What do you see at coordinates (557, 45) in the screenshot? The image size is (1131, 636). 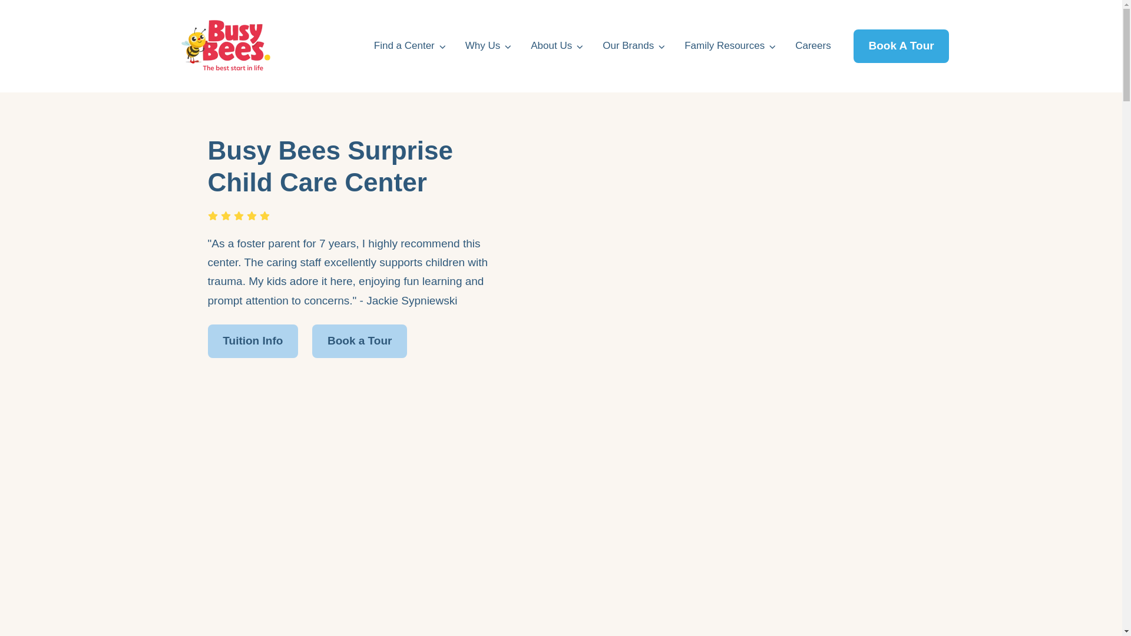 I see `About Us` at bounding box center [557, 45].